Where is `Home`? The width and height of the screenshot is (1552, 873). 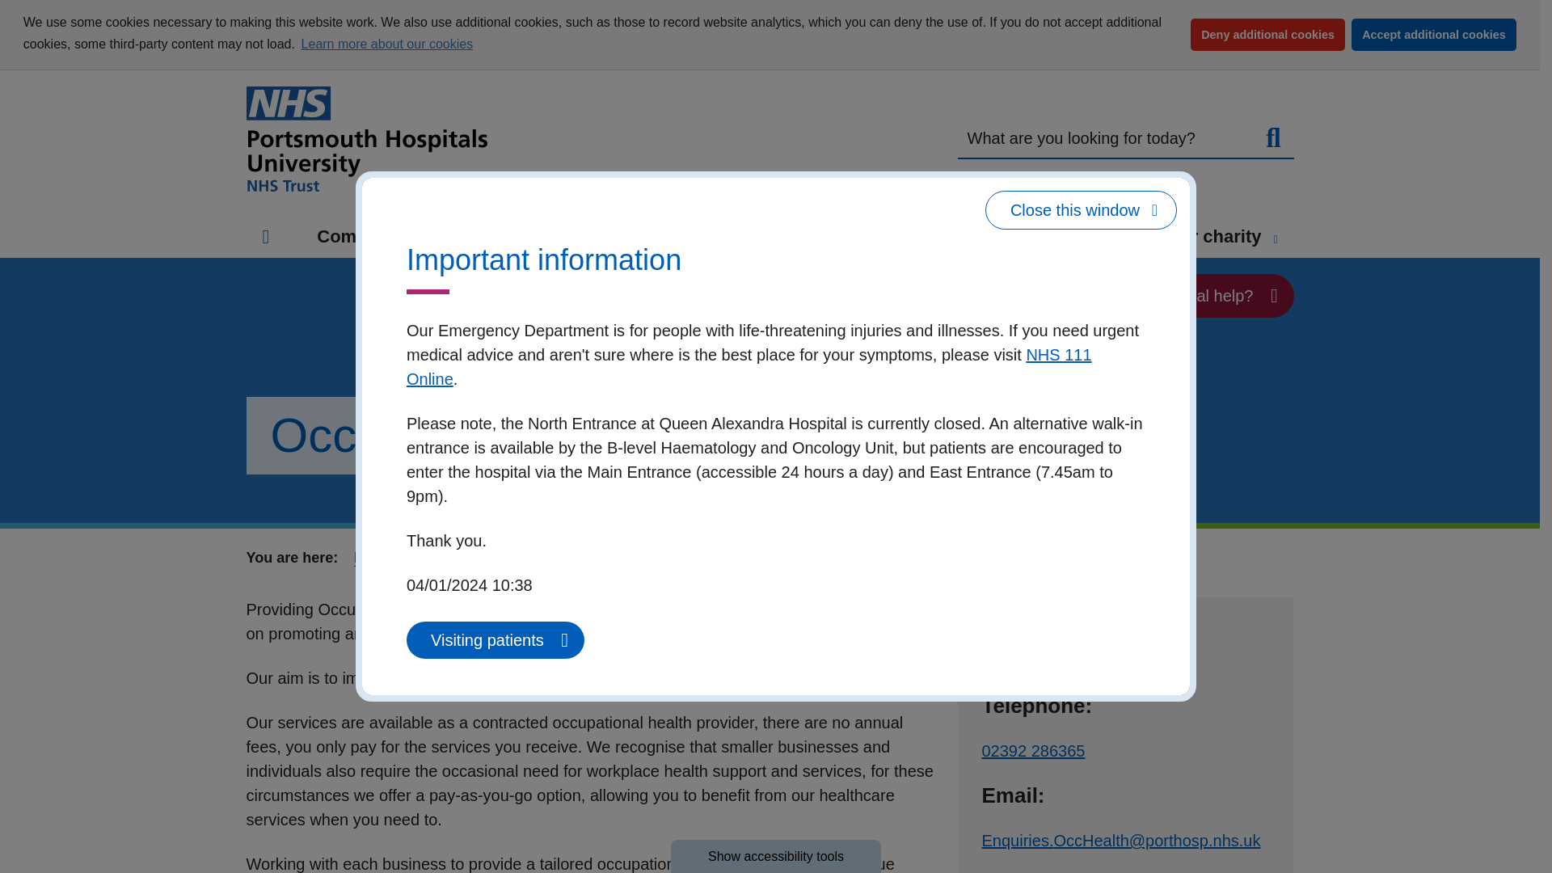 Home is located at coordinates (265, 236).